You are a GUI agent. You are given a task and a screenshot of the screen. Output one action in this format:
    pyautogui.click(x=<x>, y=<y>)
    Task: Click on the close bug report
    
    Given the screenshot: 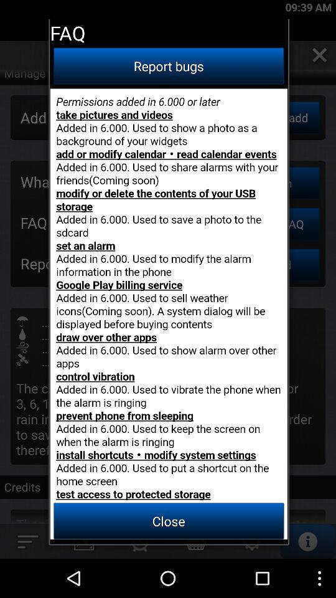 What is the action you would take?
    pyautogui.click(x=169, y=314)
    